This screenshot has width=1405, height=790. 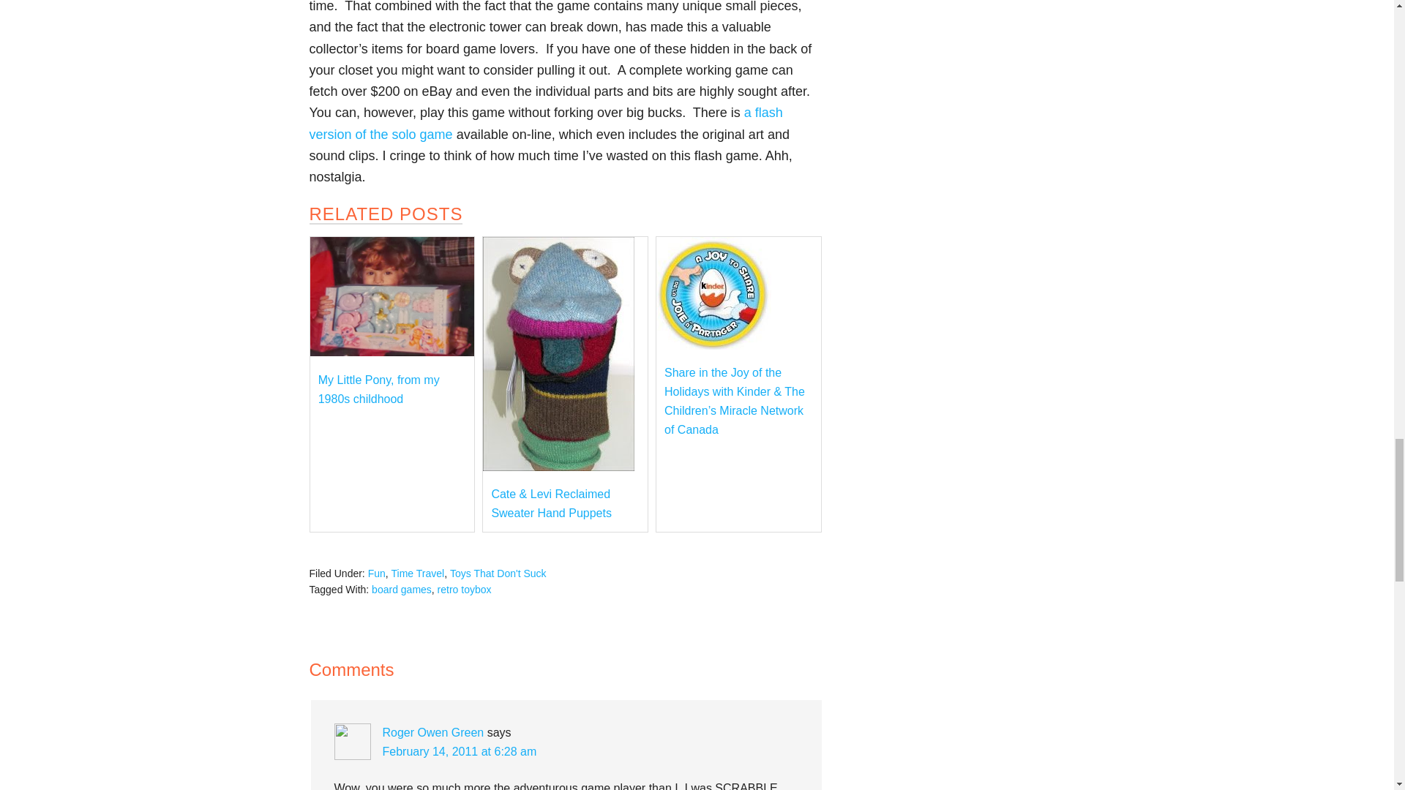 What do you see at coordinates (379, 389) in the screenshot?
I see `My Little Pony, from my 1980s childhood` at bounding box center [379, 389].